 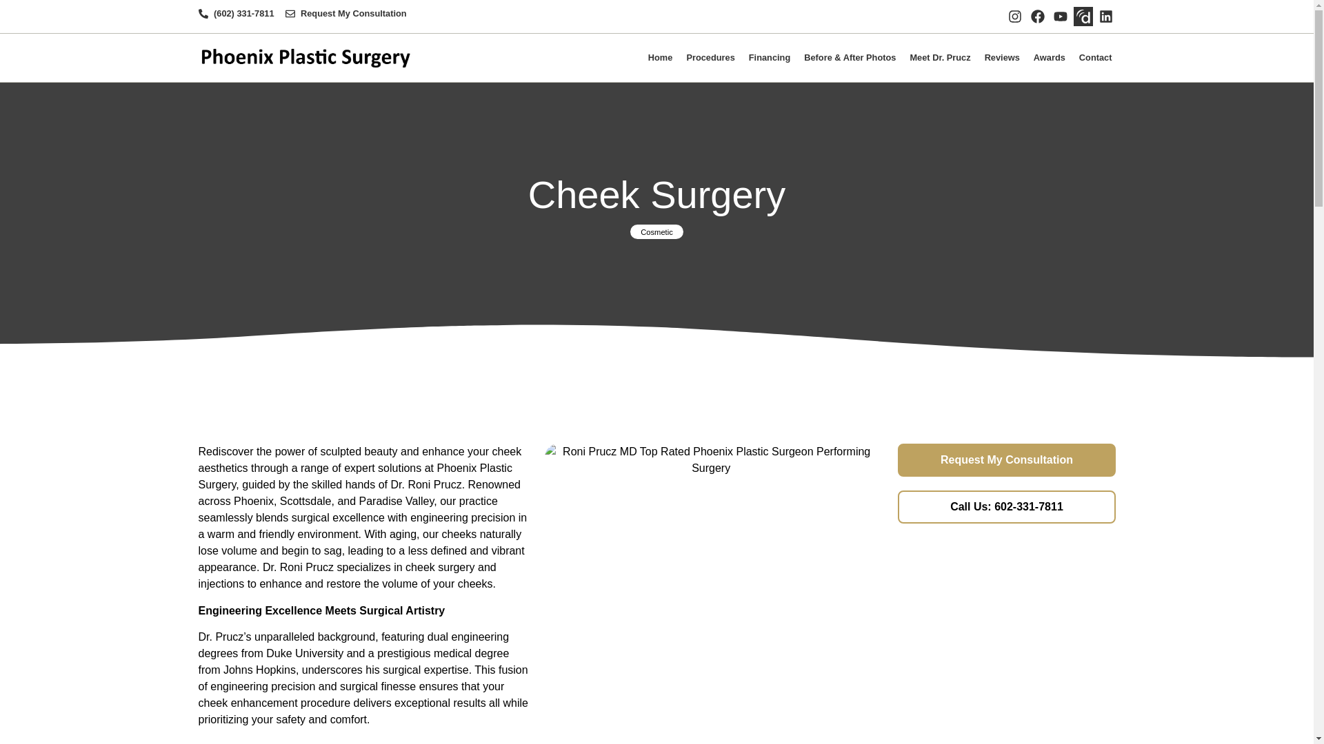 I want to click on Home, so click(x=661, y=57).